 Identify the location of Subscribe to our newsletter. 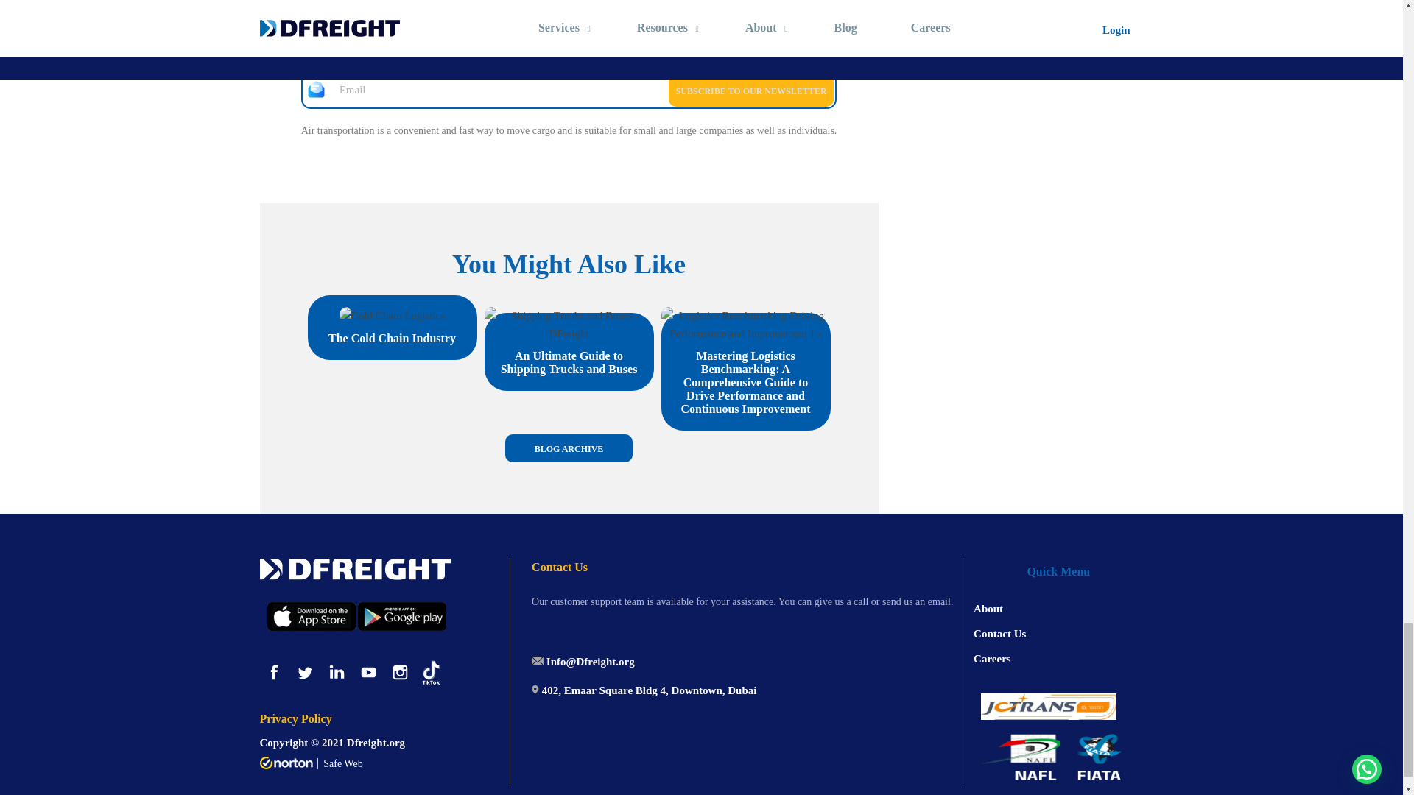
(751, 90).